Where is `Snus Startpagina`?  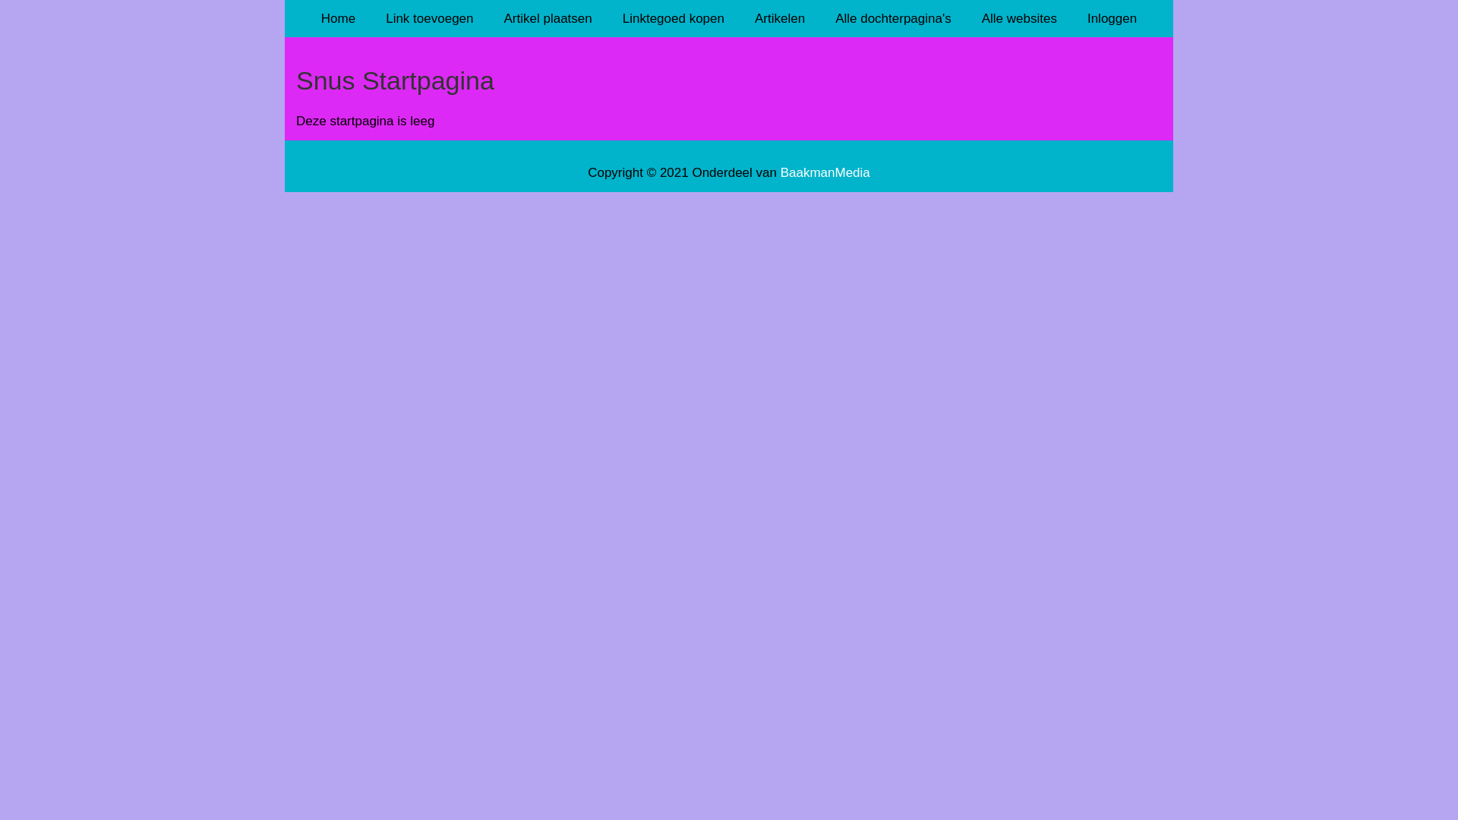 Snus Startpagina is located at coordinates (729, 97).